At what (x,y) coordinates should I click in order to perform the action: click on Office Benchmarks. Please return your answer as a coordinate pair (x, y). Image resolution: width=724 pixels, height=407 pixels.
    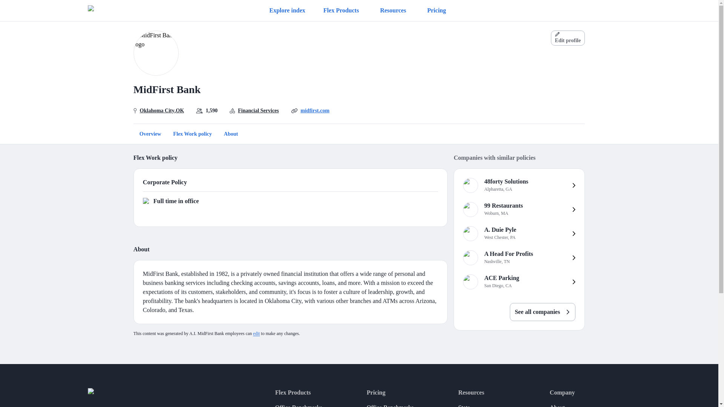
    Looking at the image, I should click on (390, 403).